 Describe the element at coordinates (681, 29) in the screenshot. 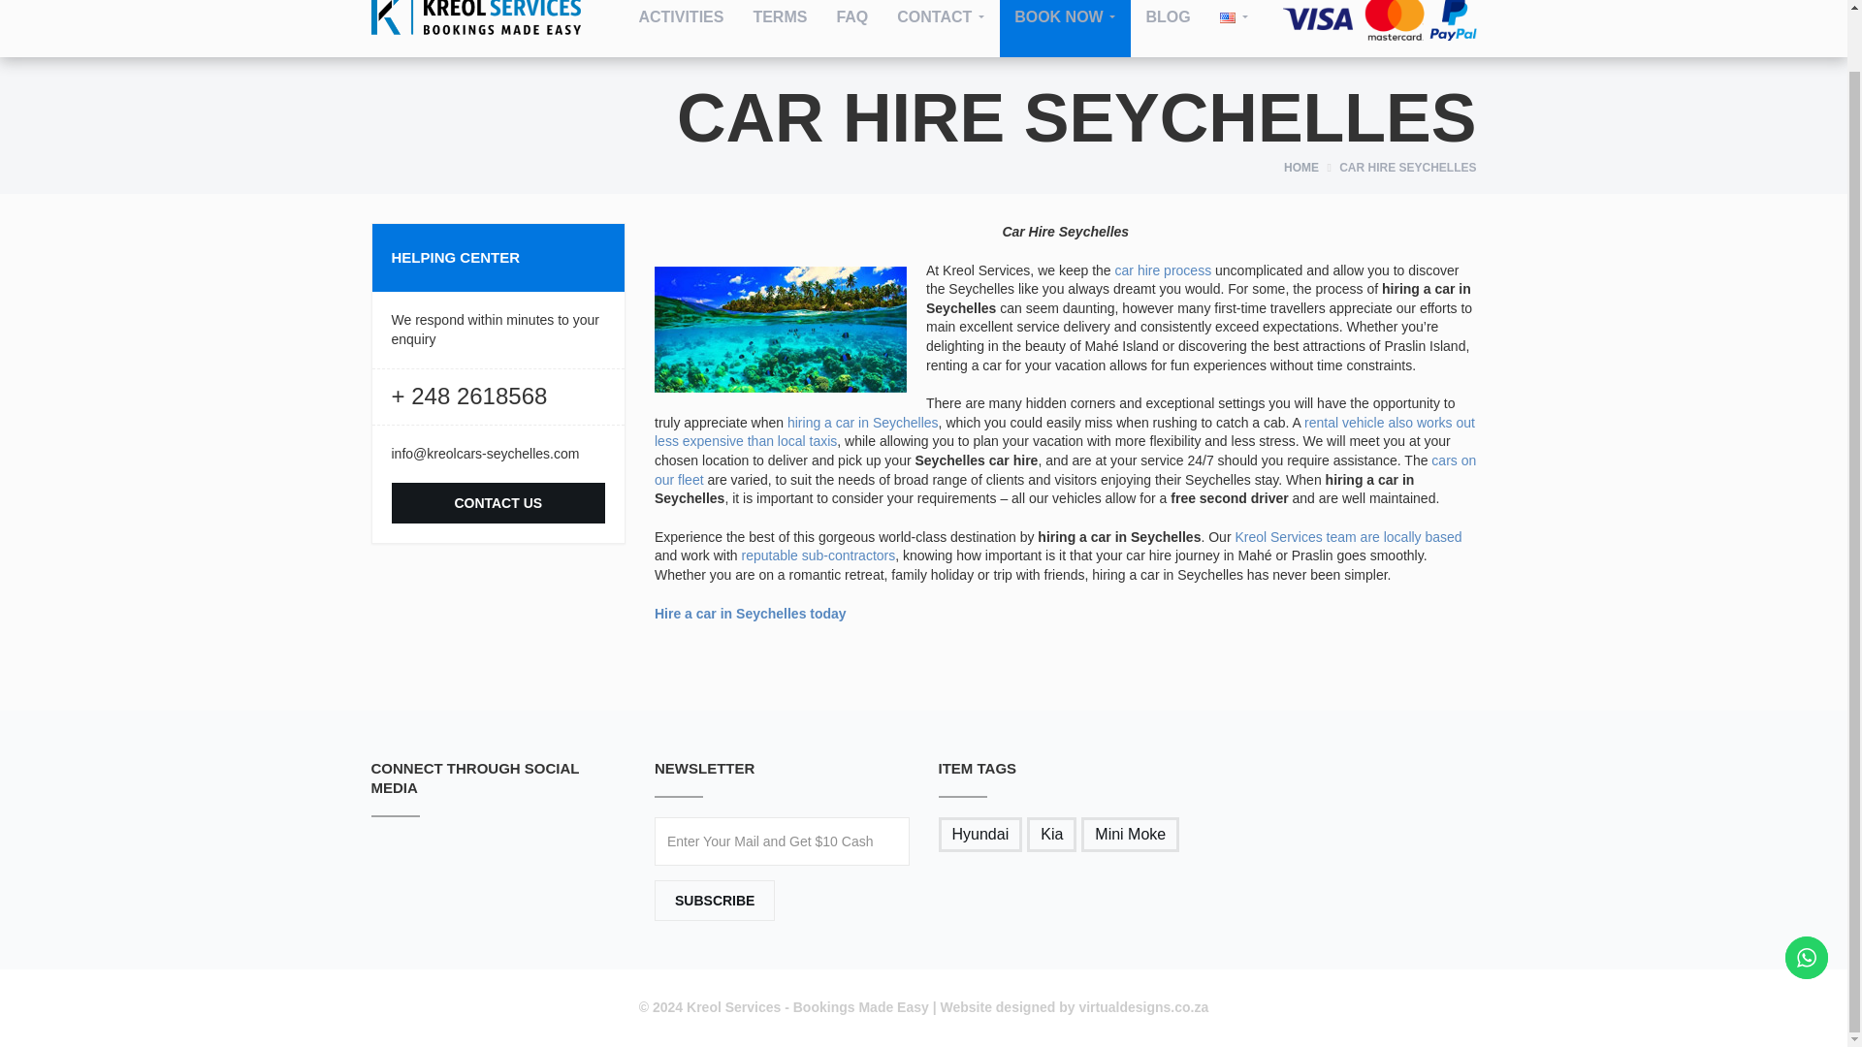

I see `ACTIVITIES` at that location.